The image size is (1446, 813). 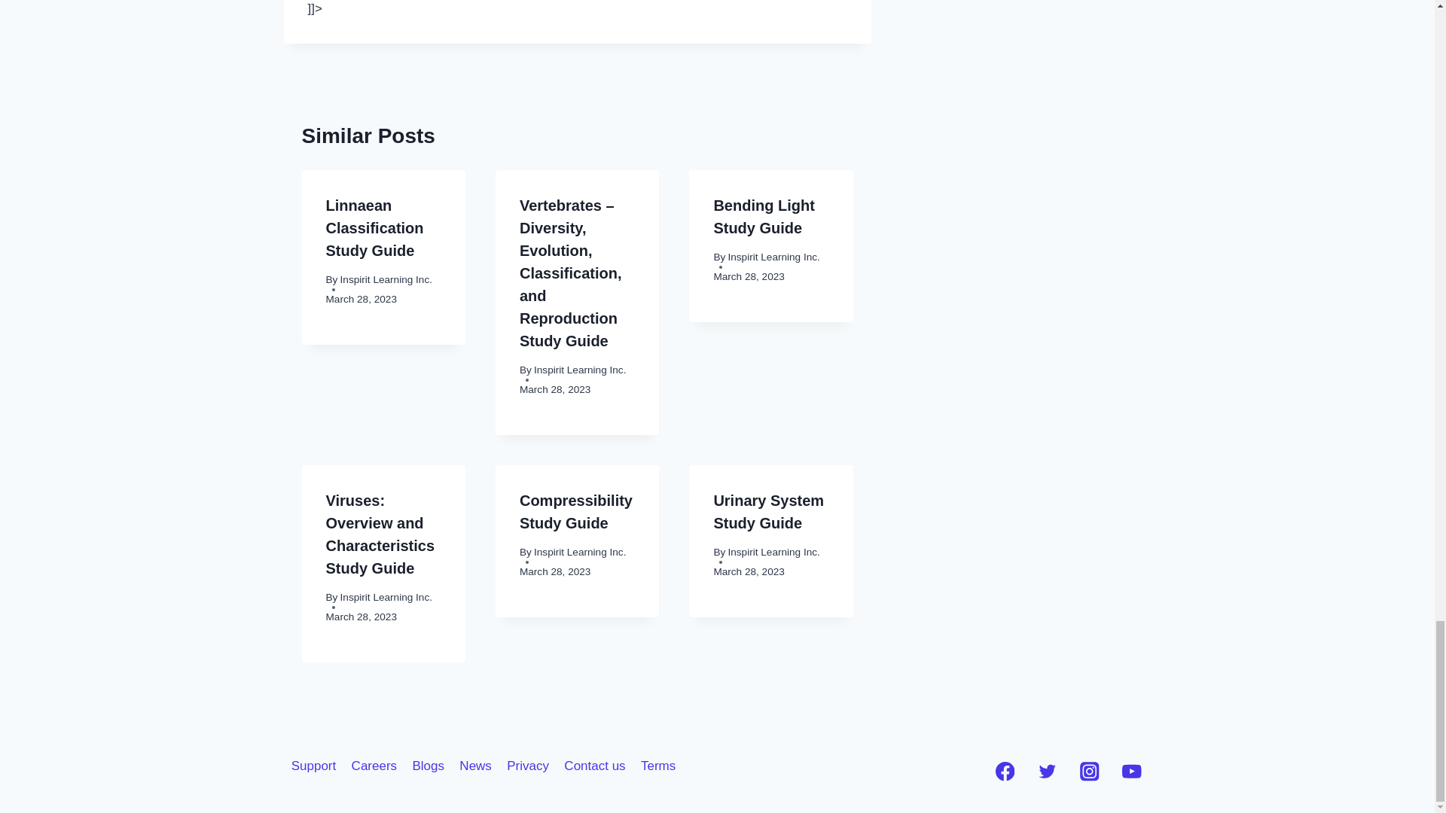 What do you see at coordinates (763, 217) in the screenshot?
I see `Bending Light Study Guide` at bounding box center [763, 217].